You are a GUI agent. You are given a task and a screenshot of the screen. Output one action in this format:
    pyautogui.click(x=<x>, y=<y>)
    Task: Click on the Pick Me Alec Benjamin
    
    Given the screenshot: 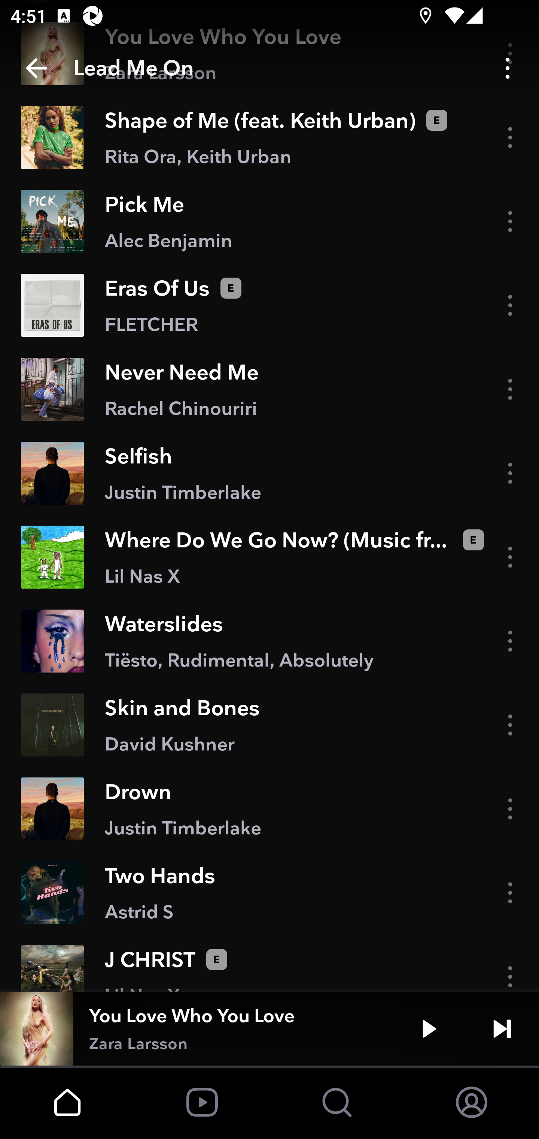 What is the action you would take?
    pyautogui.click(x=269, y=221)
    